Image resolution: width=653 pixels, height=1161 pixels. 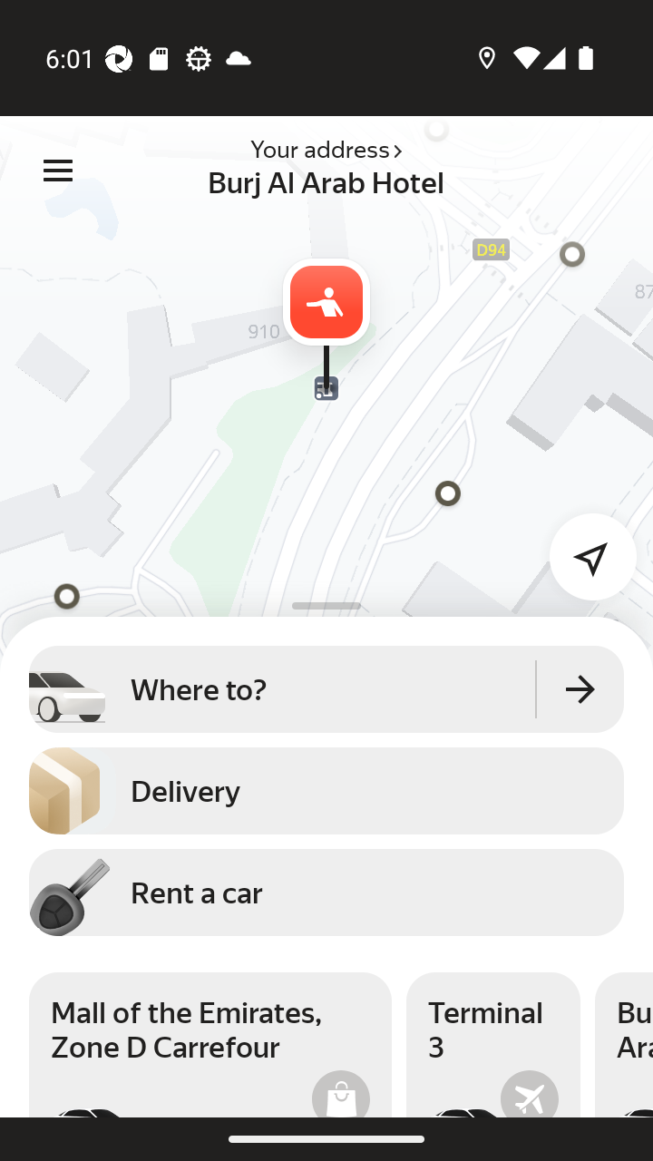 What do you see at coordinates (580, 688) in the screenshot?
I see `To the choice of address` at bounding box center [580, 688].